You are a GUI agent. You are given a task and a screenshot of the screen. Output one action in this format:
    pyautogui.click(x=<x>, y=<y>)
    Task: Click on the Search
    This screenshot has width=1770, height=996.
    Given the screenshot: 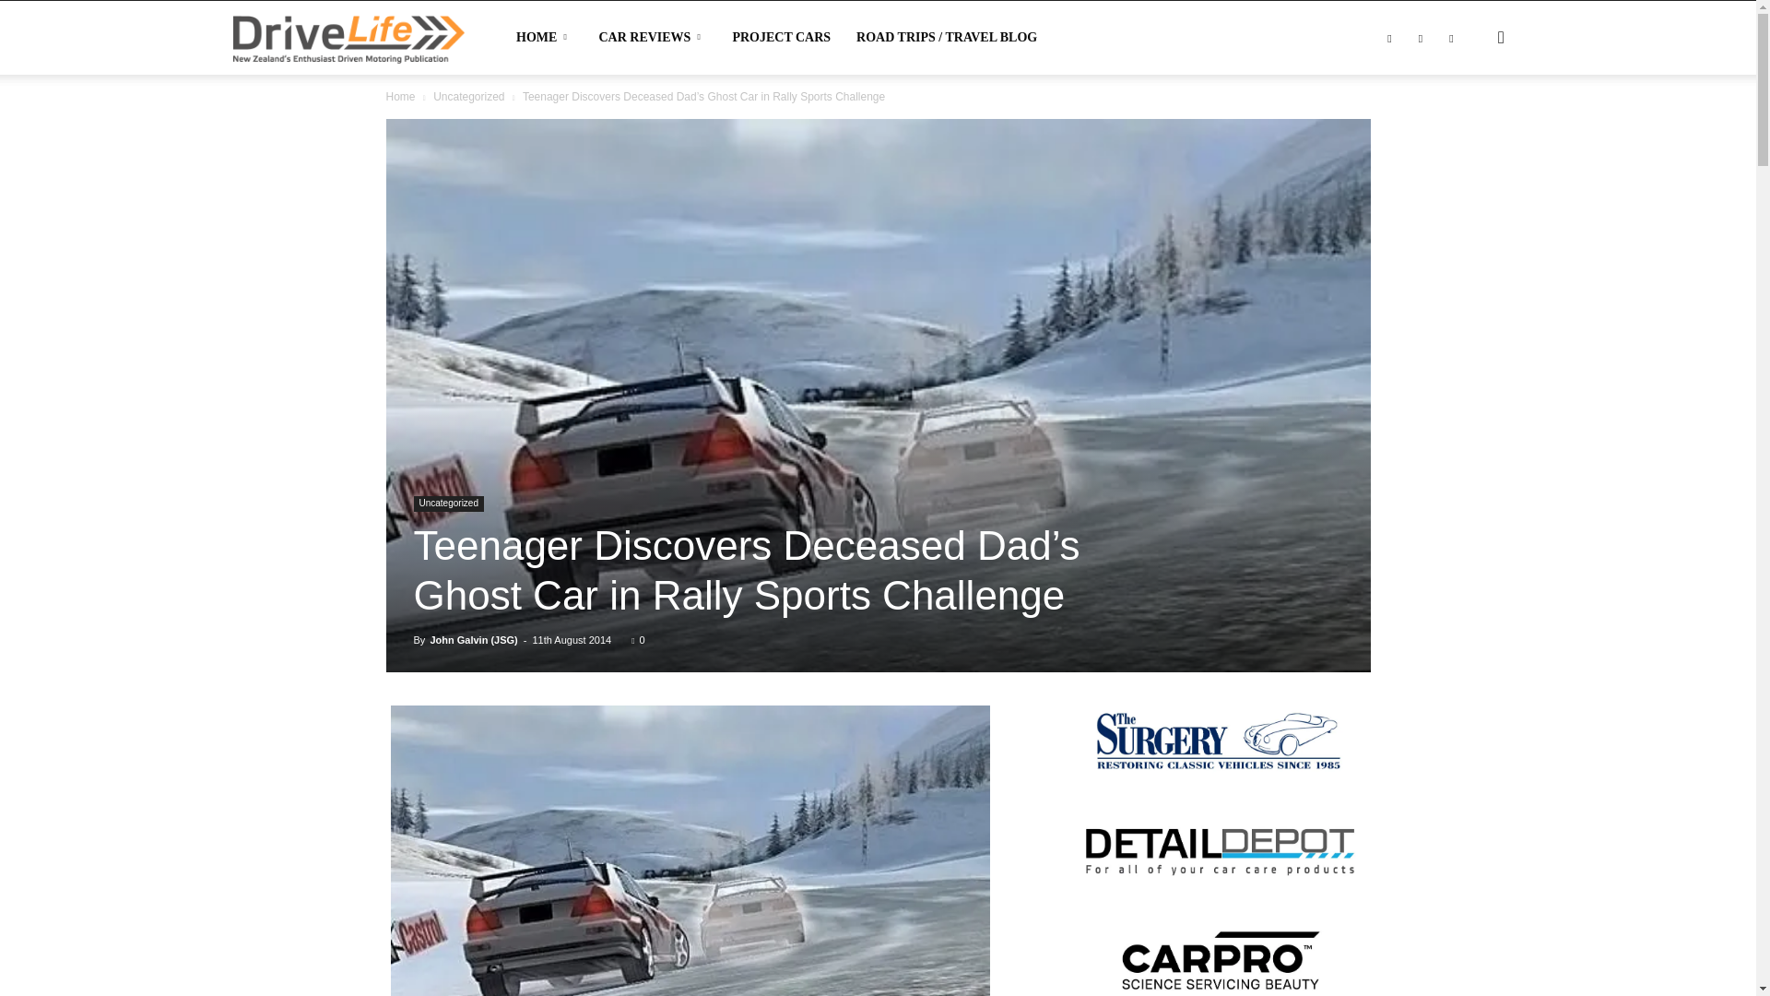 What is the action you would take?
    pyautogui.click(x=1471, y=125)
    